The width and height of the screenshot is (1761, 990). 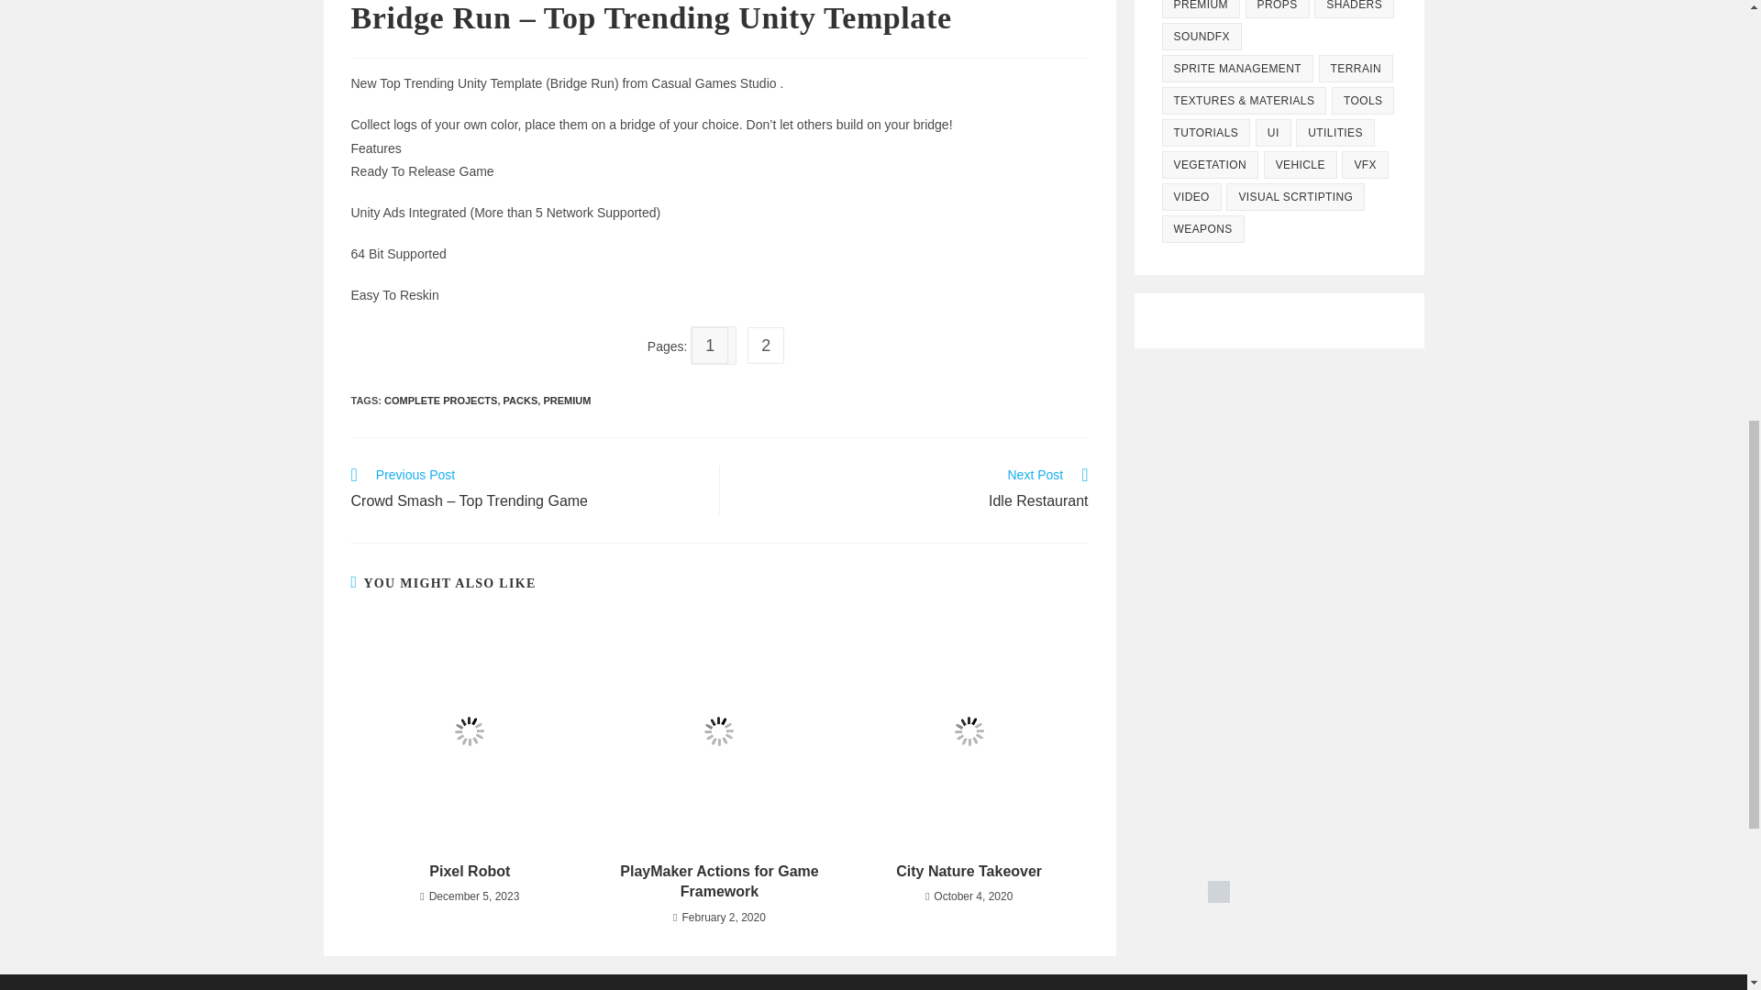 I want to click on PACKS, so click(x=521, y=399).